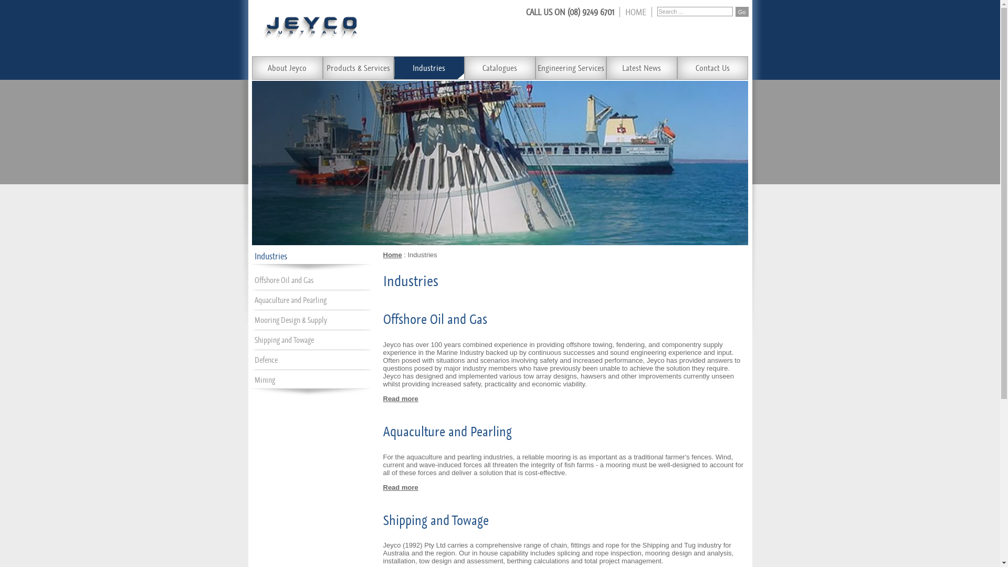 The width and height of the screenshot is (1008, 567). What do you see at coordinates (401, 399) in the screenshot?
I see `Read more` at bounding box center [401, 399].